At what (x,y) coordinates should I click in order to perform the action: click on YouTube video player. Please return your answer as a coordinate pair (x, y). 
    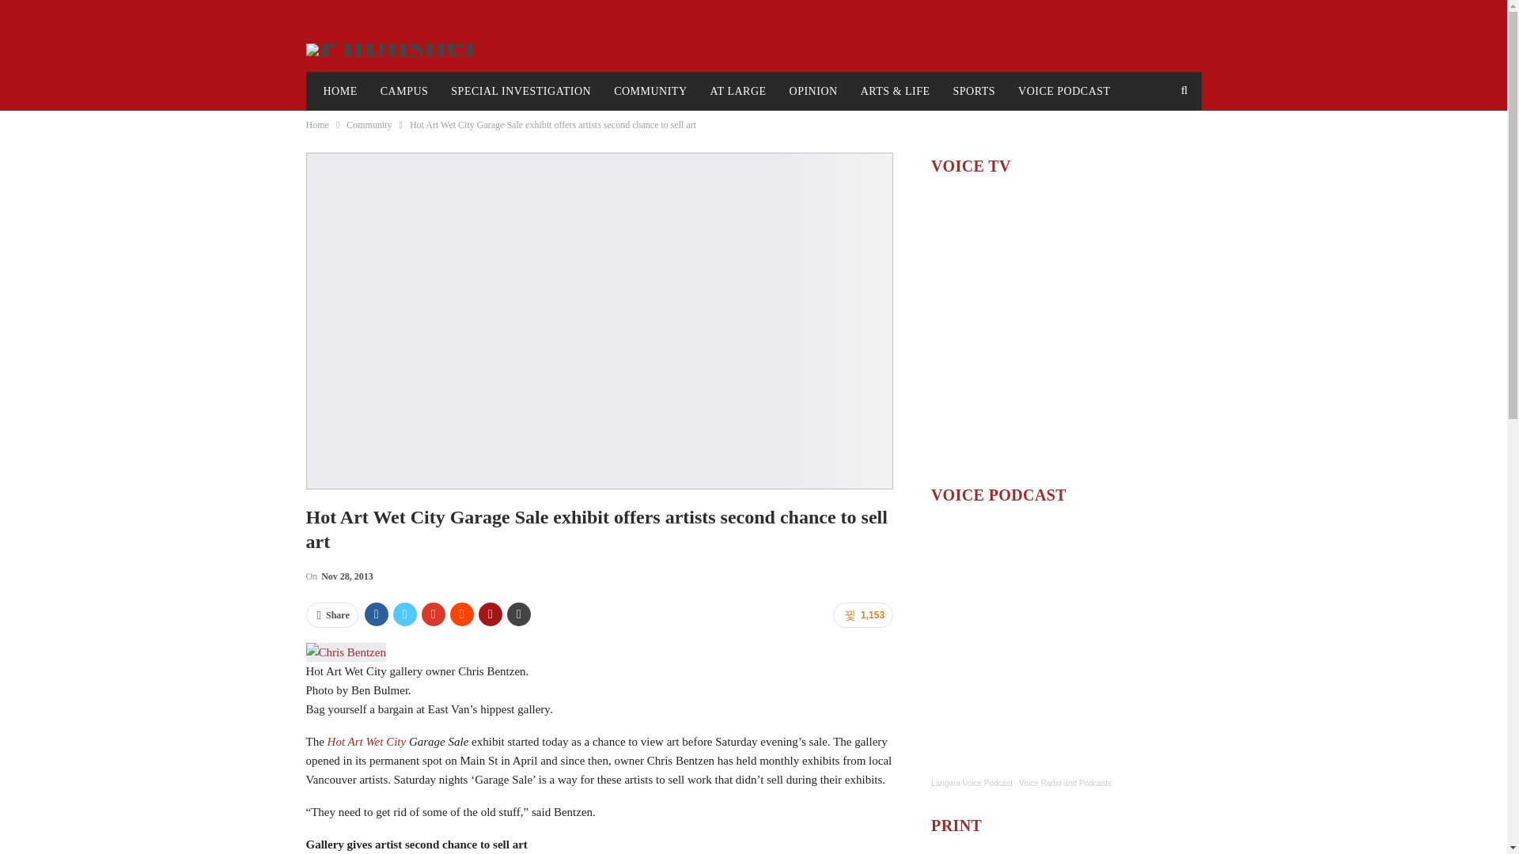
    Looking at the image, I should click on (1066, 329).